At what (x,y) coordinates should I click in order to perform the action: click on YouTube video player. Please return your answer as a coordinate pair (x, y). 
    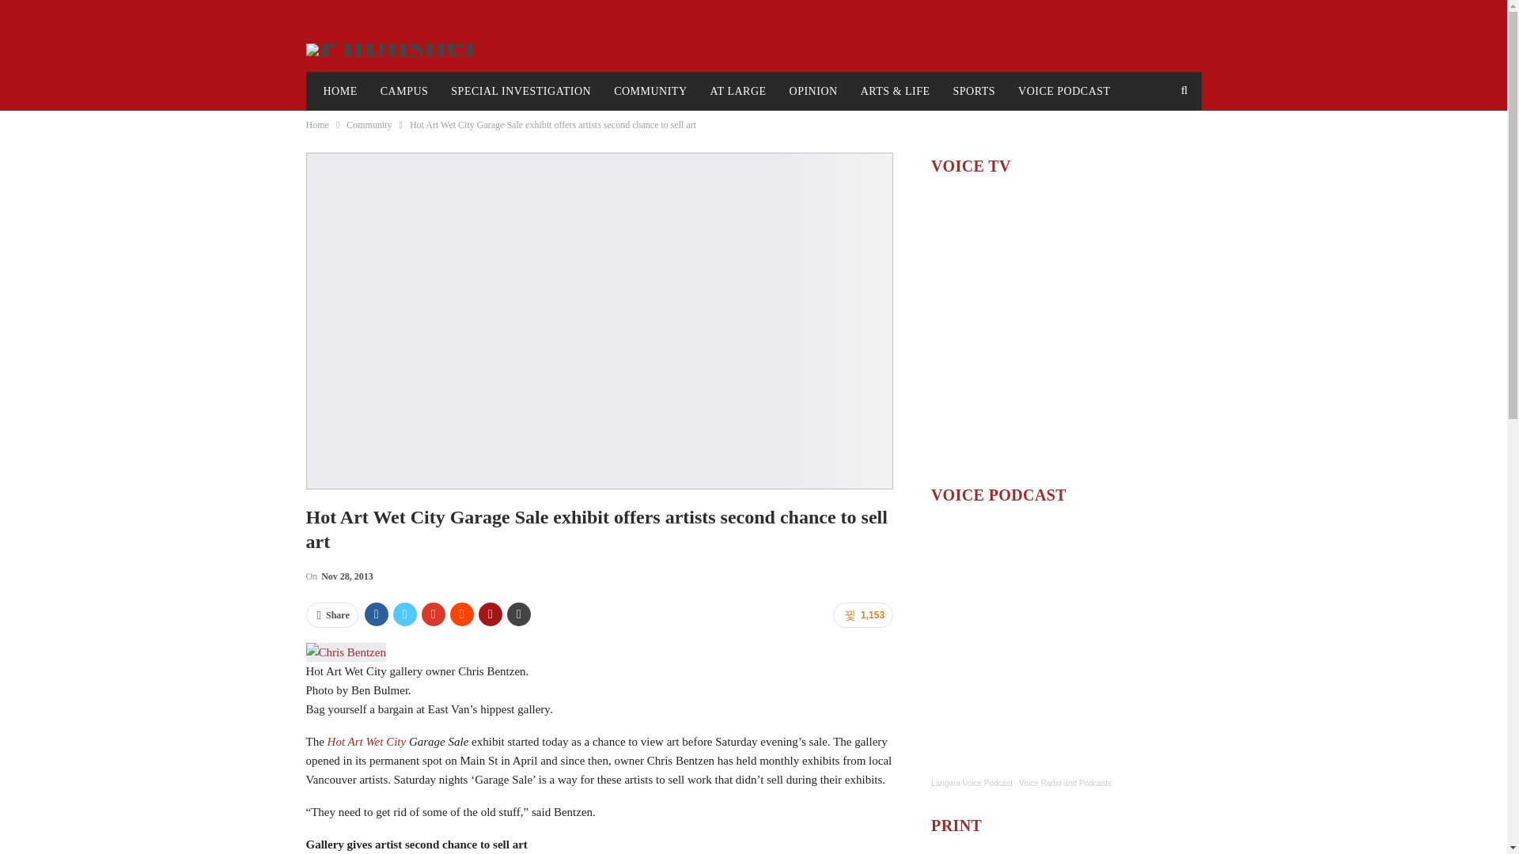
    Looking at the image, I should click on (1066, 329).